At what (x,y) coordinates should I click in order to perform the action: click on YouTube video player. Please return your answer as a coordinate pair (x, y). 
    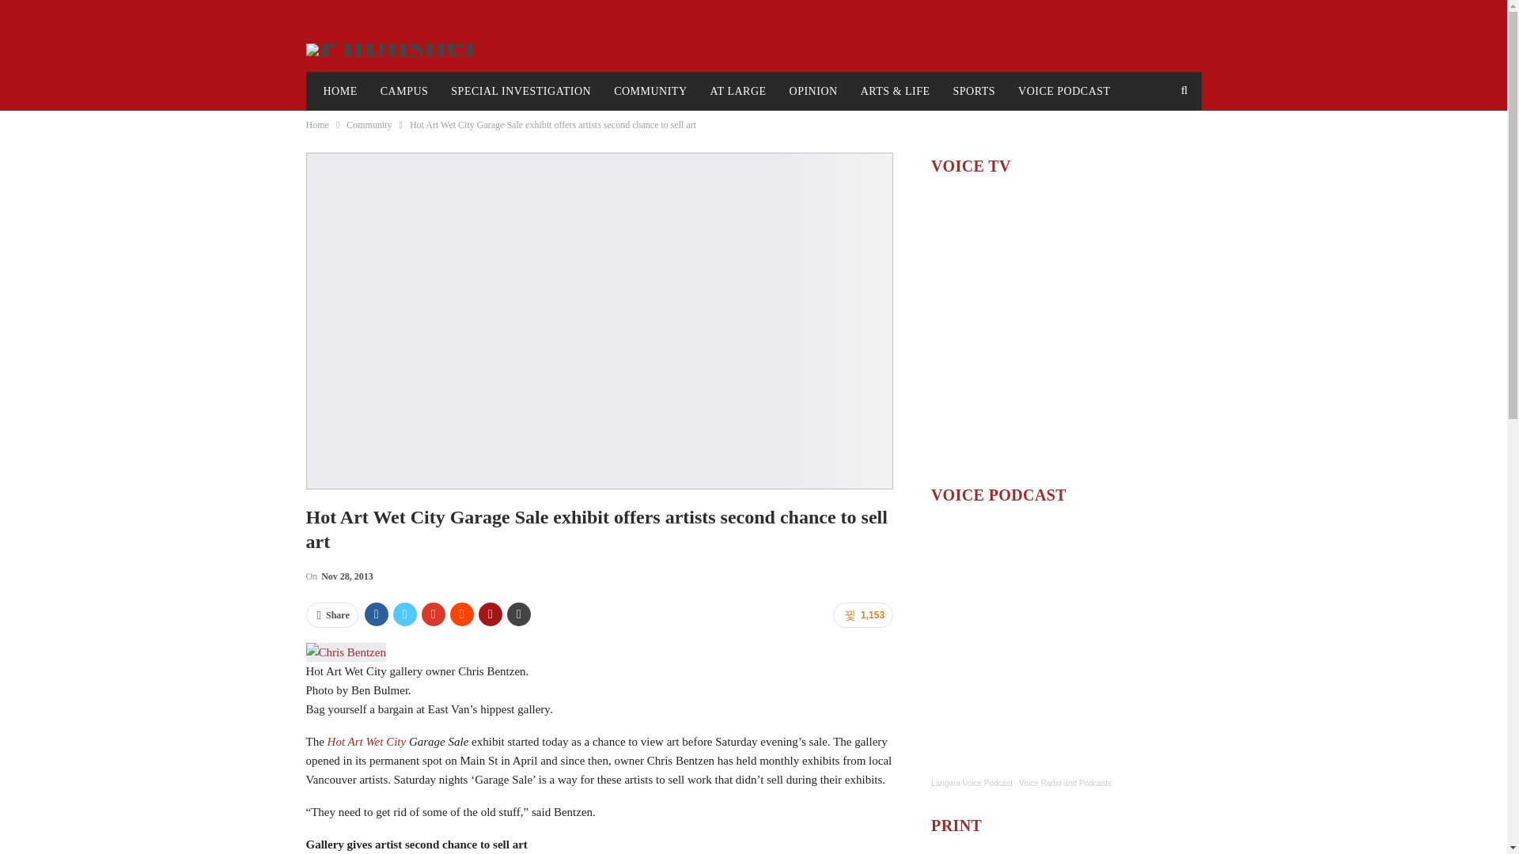
    Looking at the image, I should click on (1066, 329).